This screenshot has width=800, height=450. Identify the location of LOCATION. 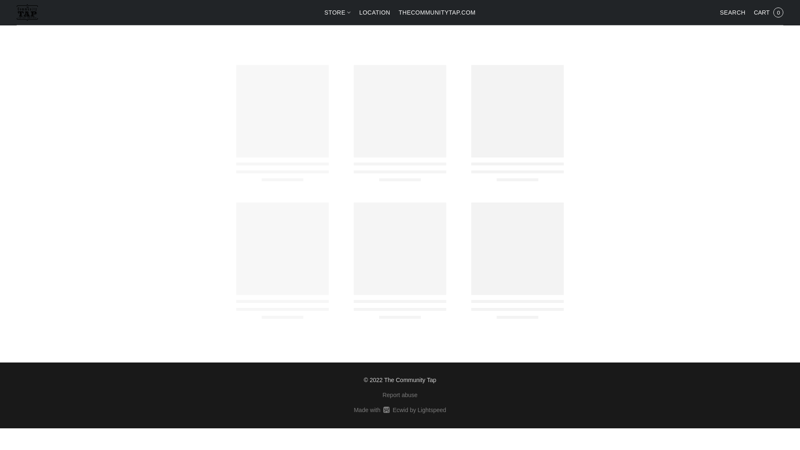
(375, 12).